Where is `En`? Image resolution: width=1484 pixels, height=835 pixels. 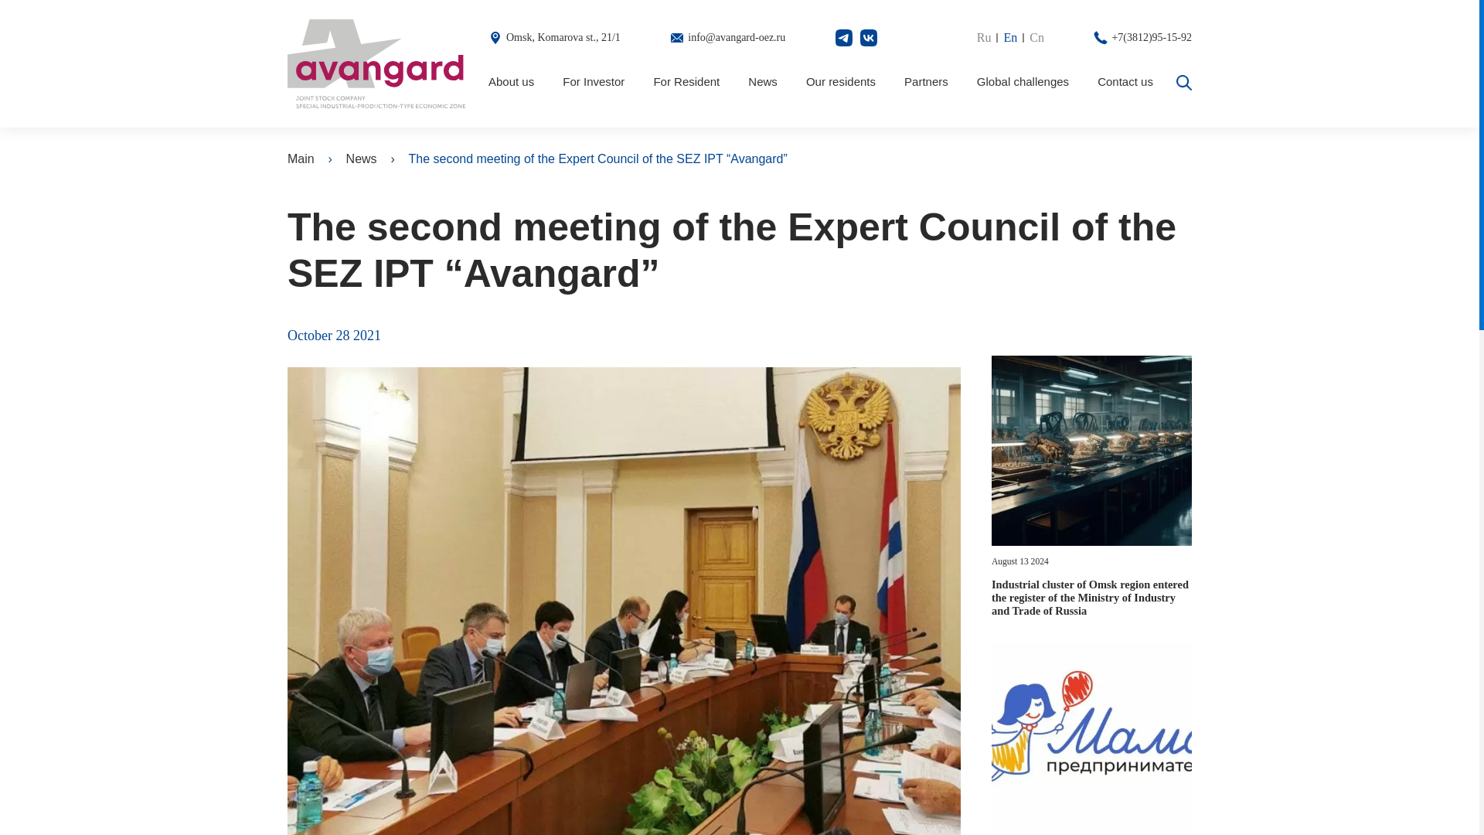 En is located at coordinates (1016, 37).